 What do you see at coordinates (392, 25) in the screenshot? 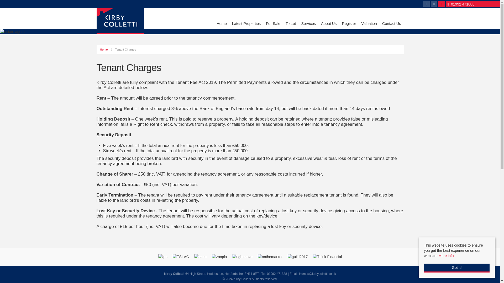
I see `Contact Us` at bounding box center [392, 25].